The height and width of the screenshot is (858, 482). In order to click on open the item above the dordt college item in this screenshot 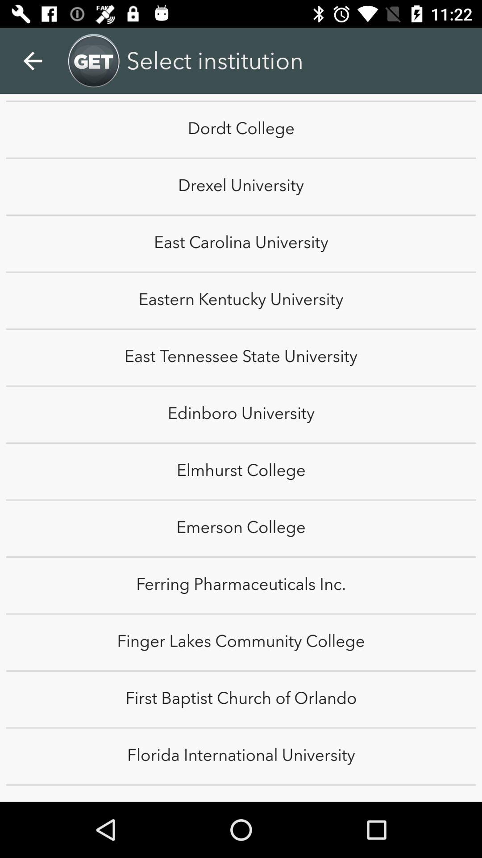, I will do `click(459, 51)`.